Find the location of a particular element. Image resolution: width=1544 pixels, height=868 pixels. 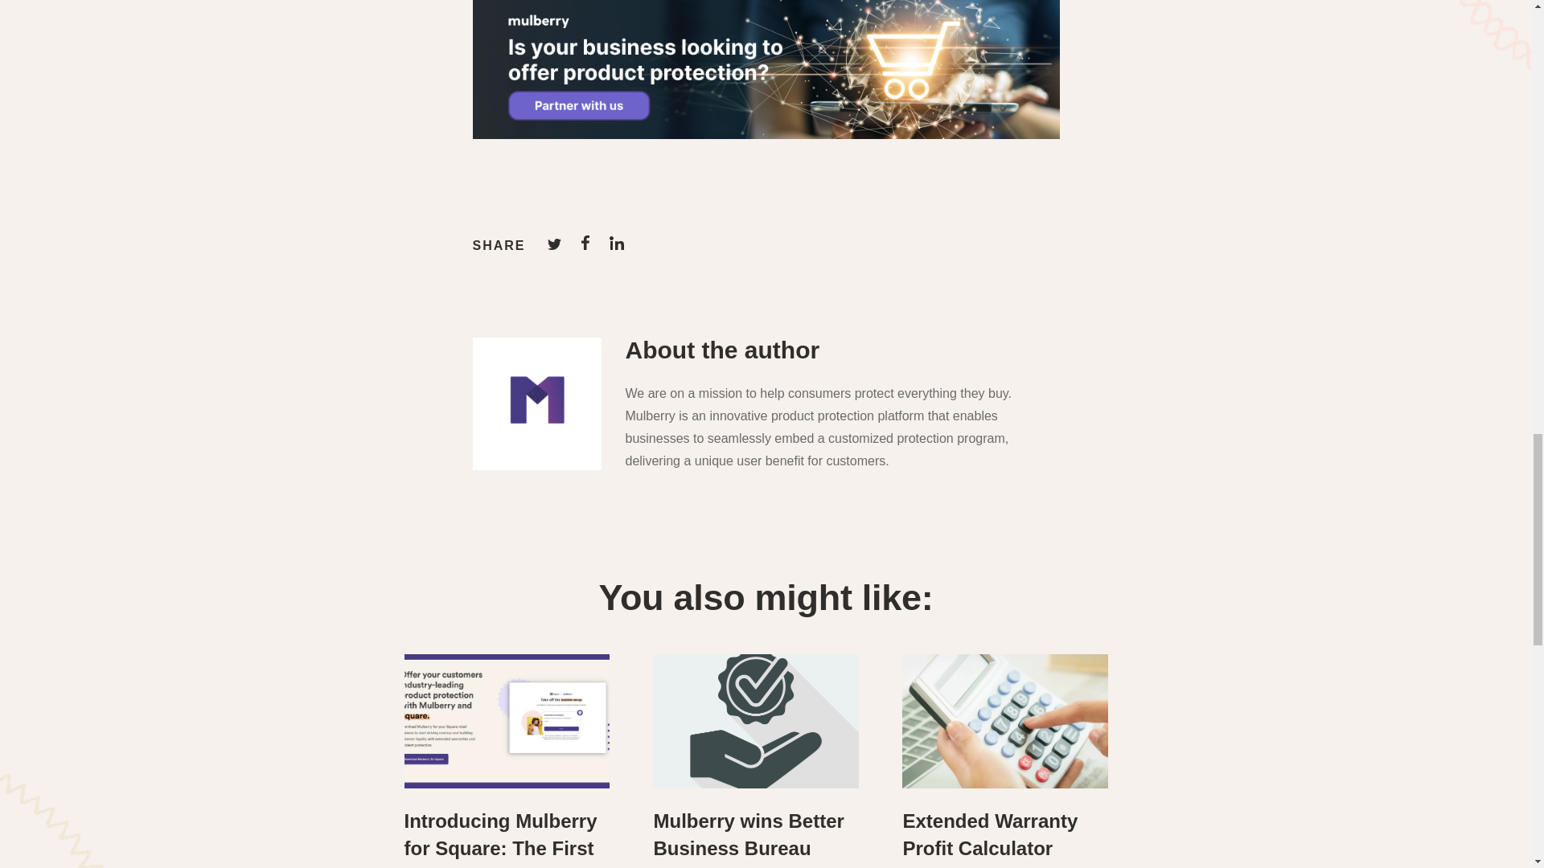

Extended Warranty Profit Calculator is located at coordinates (989, 834).